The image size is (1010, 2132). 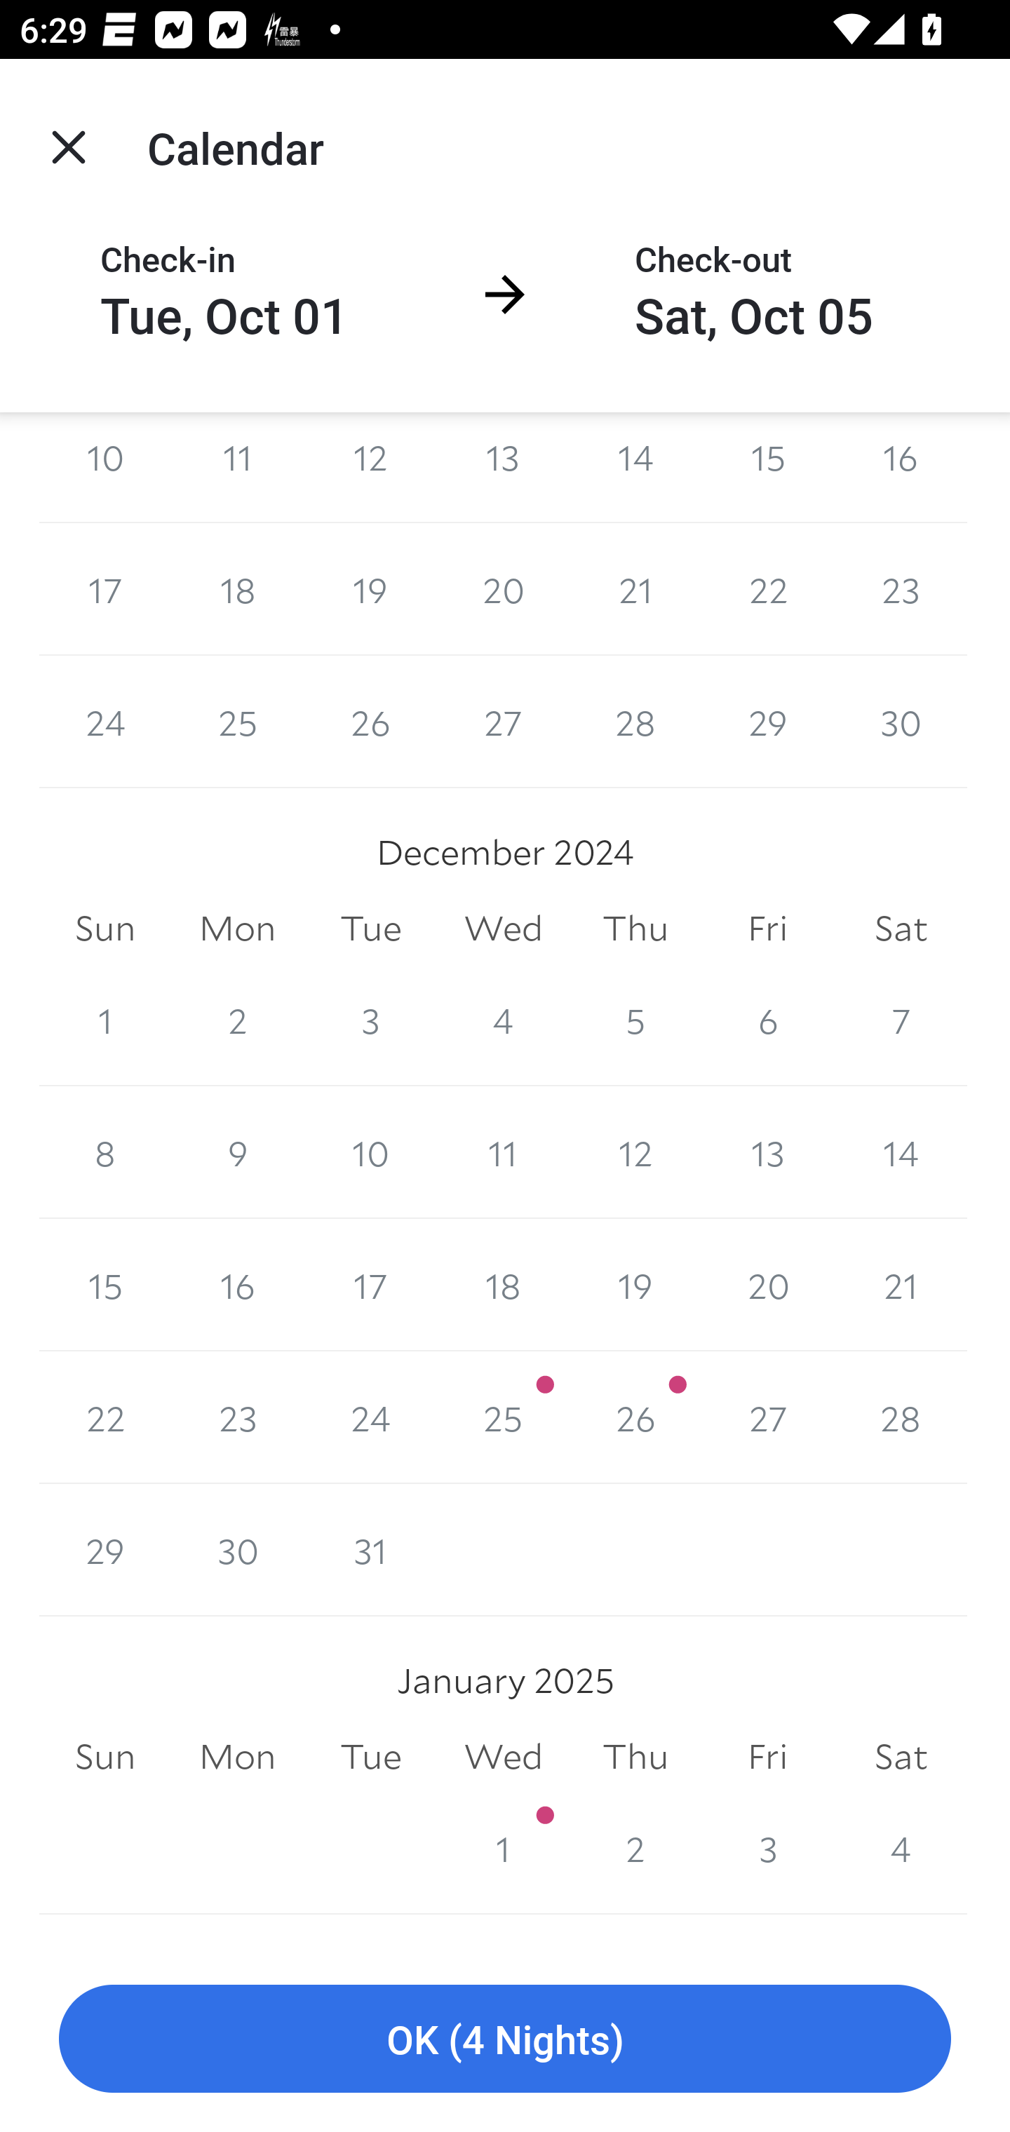 What do you see at coordinates (237, 589) in the screenshot?
I see `18 18 November 2024` at bounding box center [237, 589].